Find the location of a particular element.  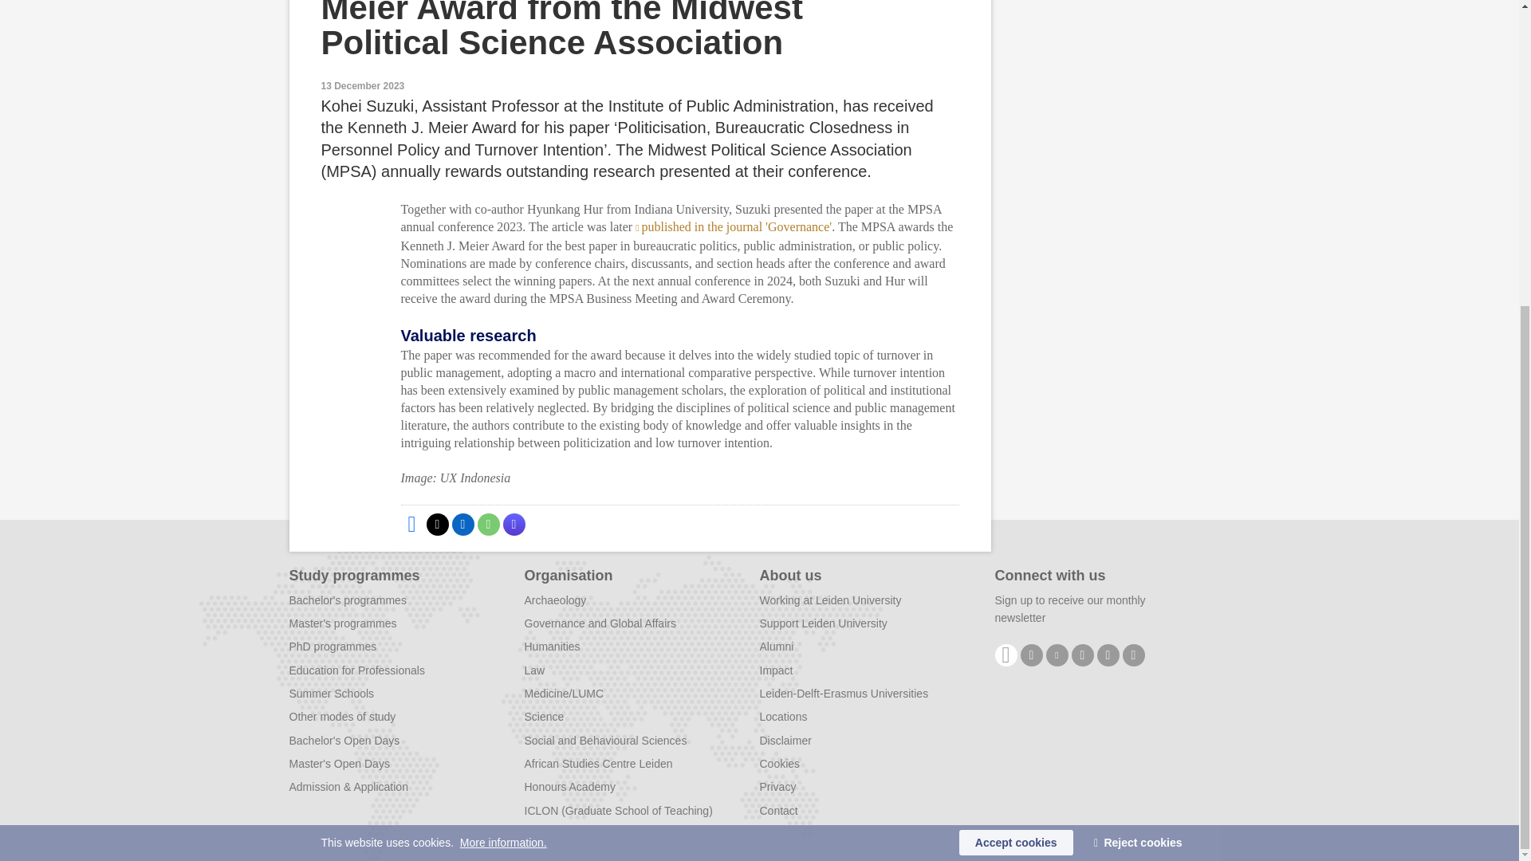

Share on X is located at coordinates (437, 524).